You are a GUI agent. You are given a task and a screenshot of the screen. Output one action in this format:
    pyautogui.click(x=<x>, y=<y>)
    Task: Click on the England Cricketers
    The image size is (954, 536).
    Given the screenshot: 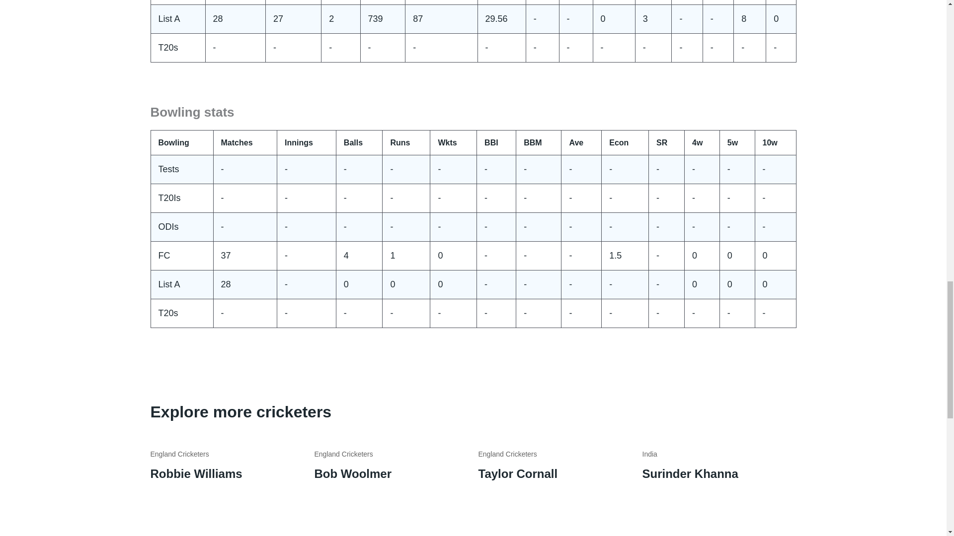 What is the action you would take?
    pyautogui.click(x=179, y=454)
    